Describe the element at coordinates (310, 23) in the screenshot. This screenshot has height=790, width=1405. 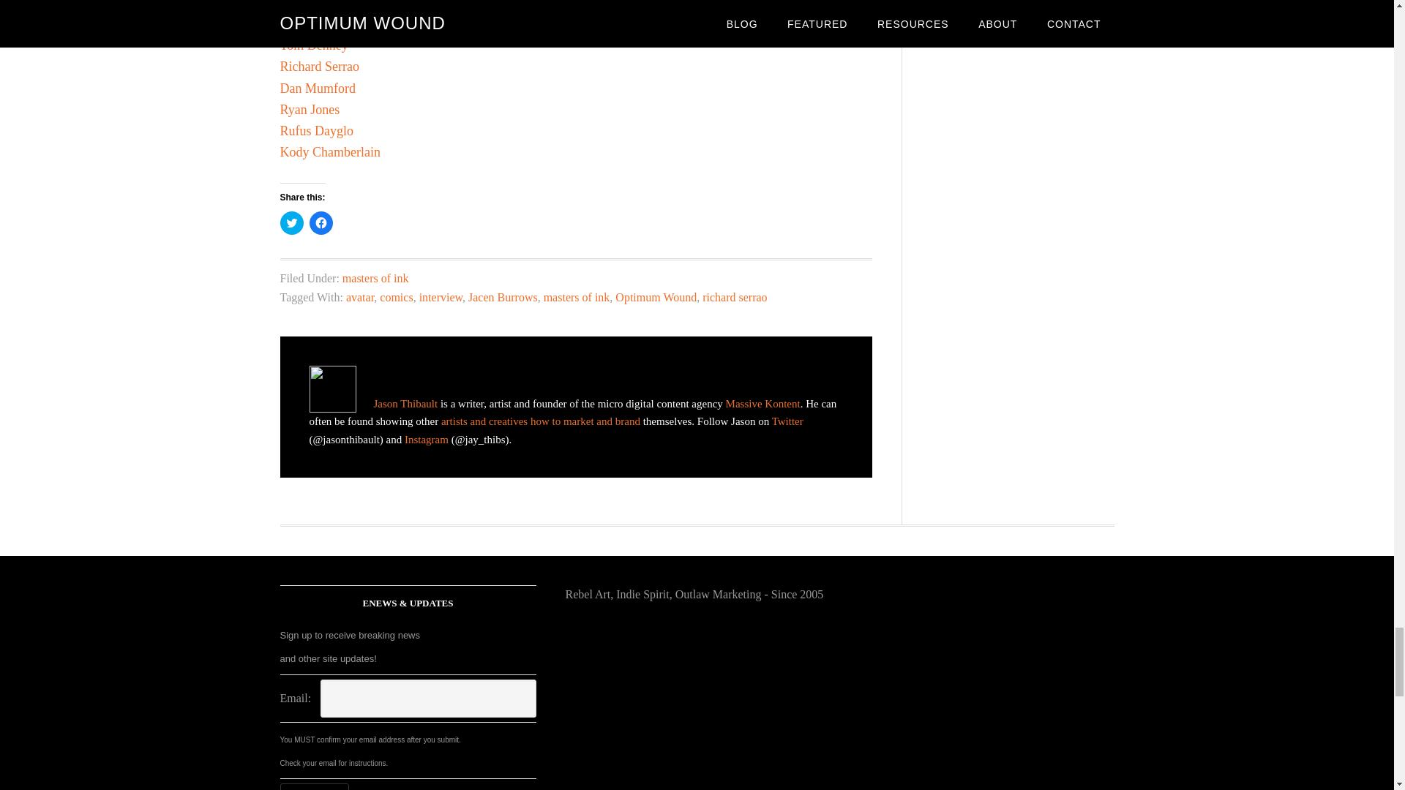
I see `Nathan Fox` at that location.